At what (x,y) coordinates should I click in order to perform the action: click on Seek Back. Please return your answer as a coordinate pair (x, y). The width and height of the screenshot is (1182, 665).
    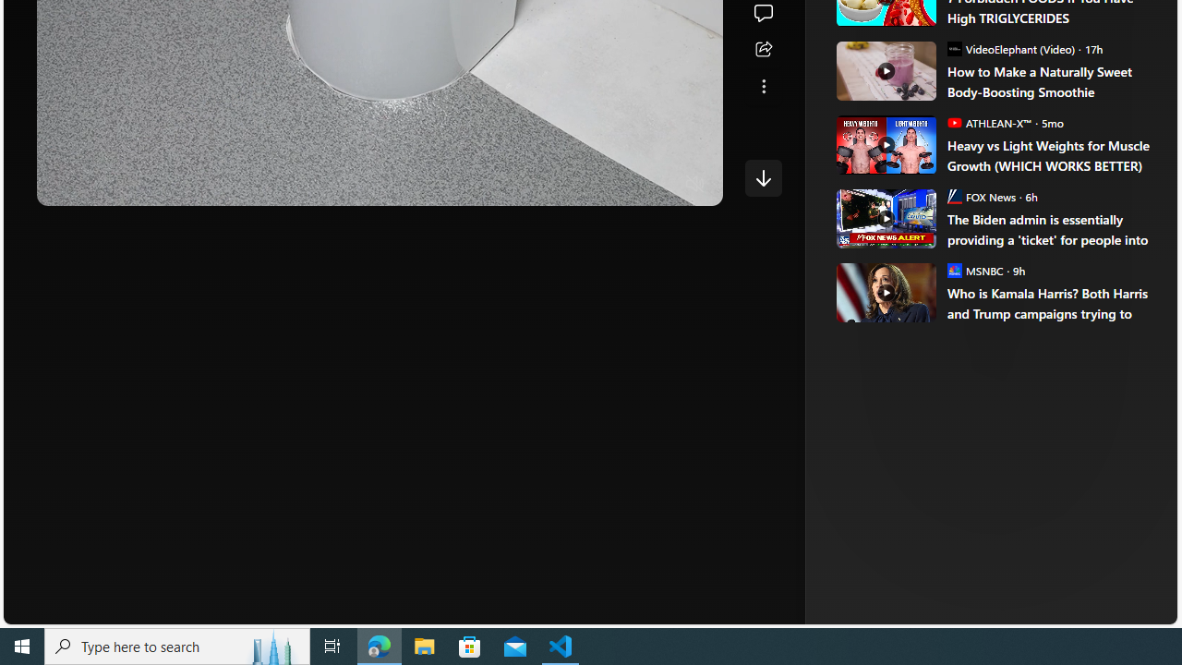
    Looking at the image, I should click on (102, 185).